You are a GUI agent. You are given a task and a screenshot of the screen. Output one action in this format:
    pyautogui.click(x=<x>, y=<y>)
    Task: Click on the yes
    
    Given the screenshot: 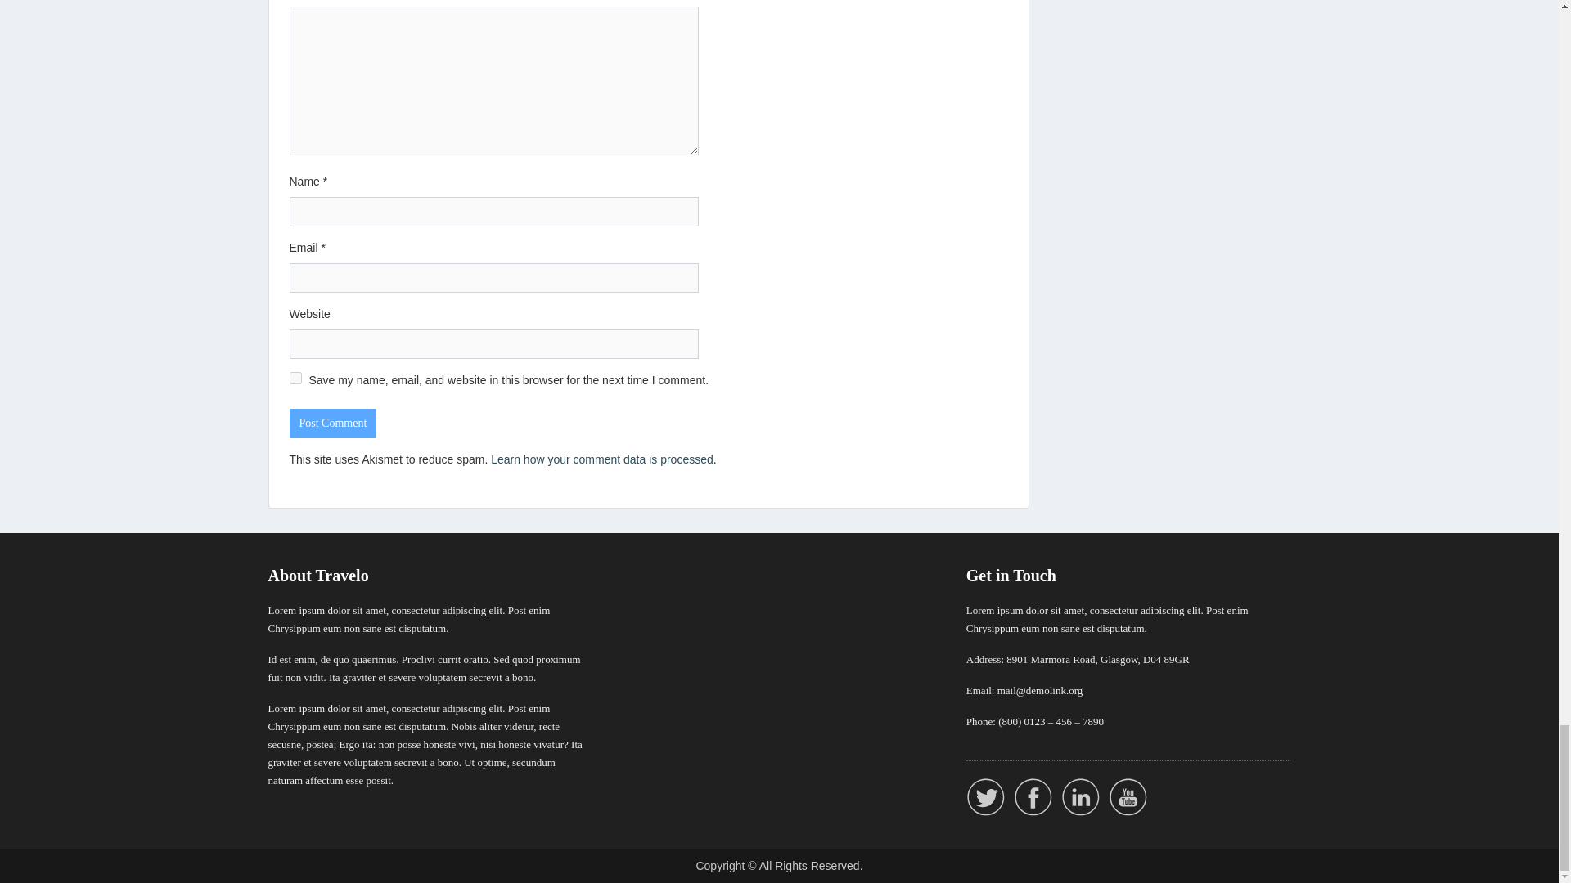 What is the action you would take?
    pyautogui.click(x=295, y=378)
    